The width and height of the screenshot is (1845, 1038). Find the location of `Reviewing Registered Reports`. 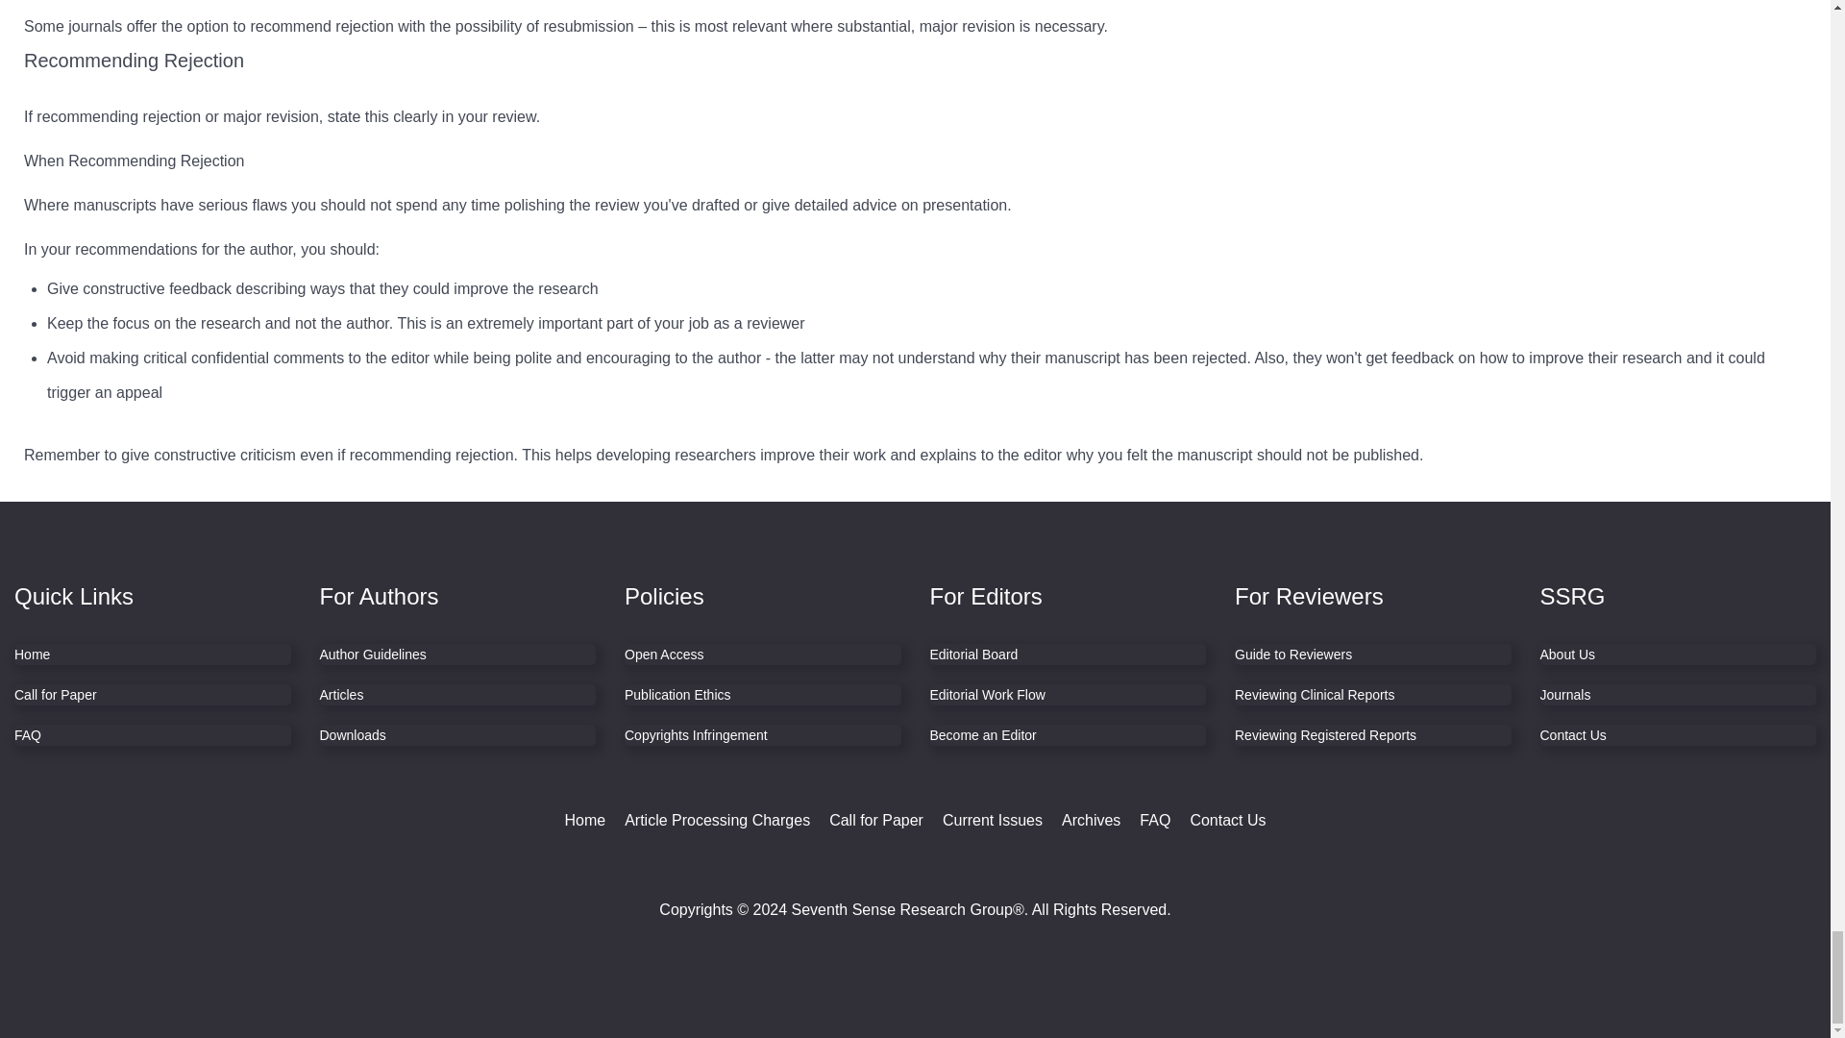

Reviewing Registered Reports is located at coordinates (1372, 734).